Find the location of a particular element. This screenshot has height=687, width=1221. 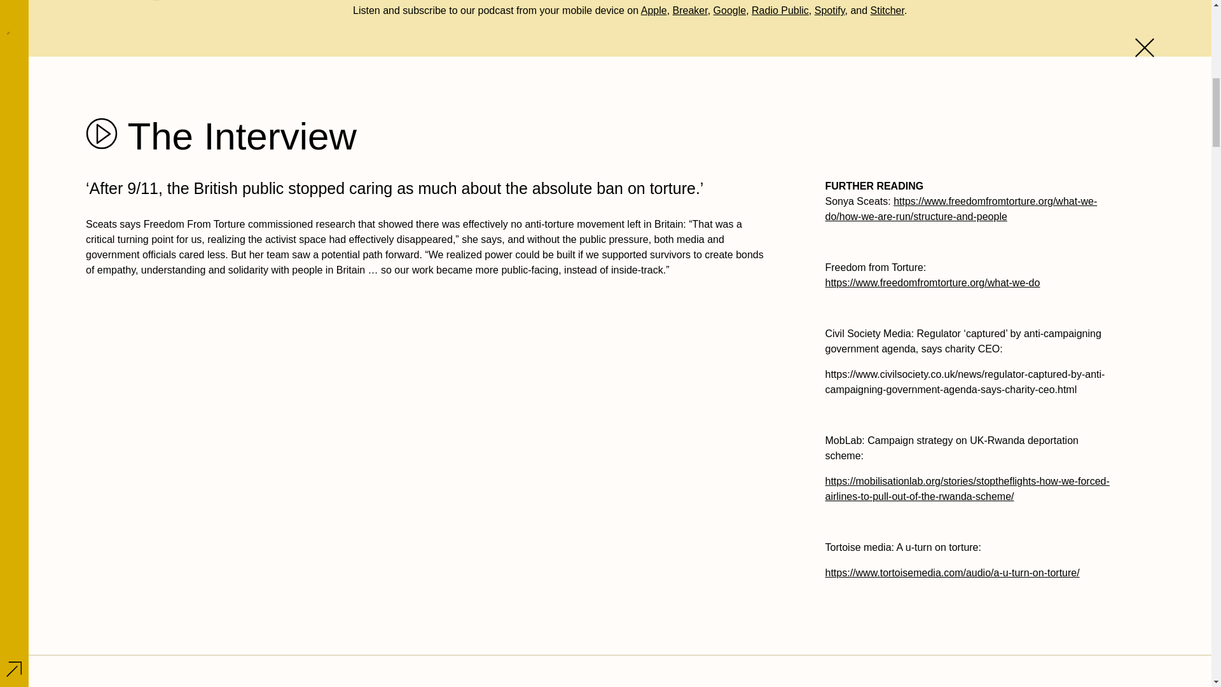

Radio Public is located at coordinates (780, 10).